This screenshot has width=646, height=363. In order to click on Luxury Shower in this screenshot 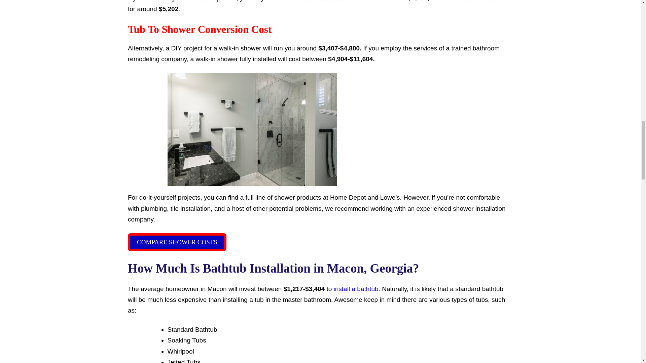, I will do `click(252, 129)`.